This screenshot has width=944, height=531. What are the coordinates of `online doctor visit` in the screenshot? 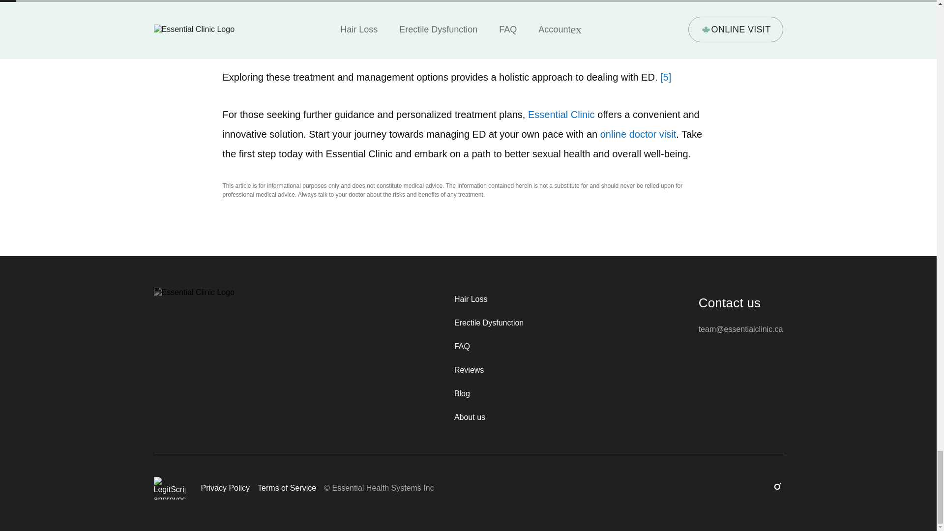 It's located at (638, 134).